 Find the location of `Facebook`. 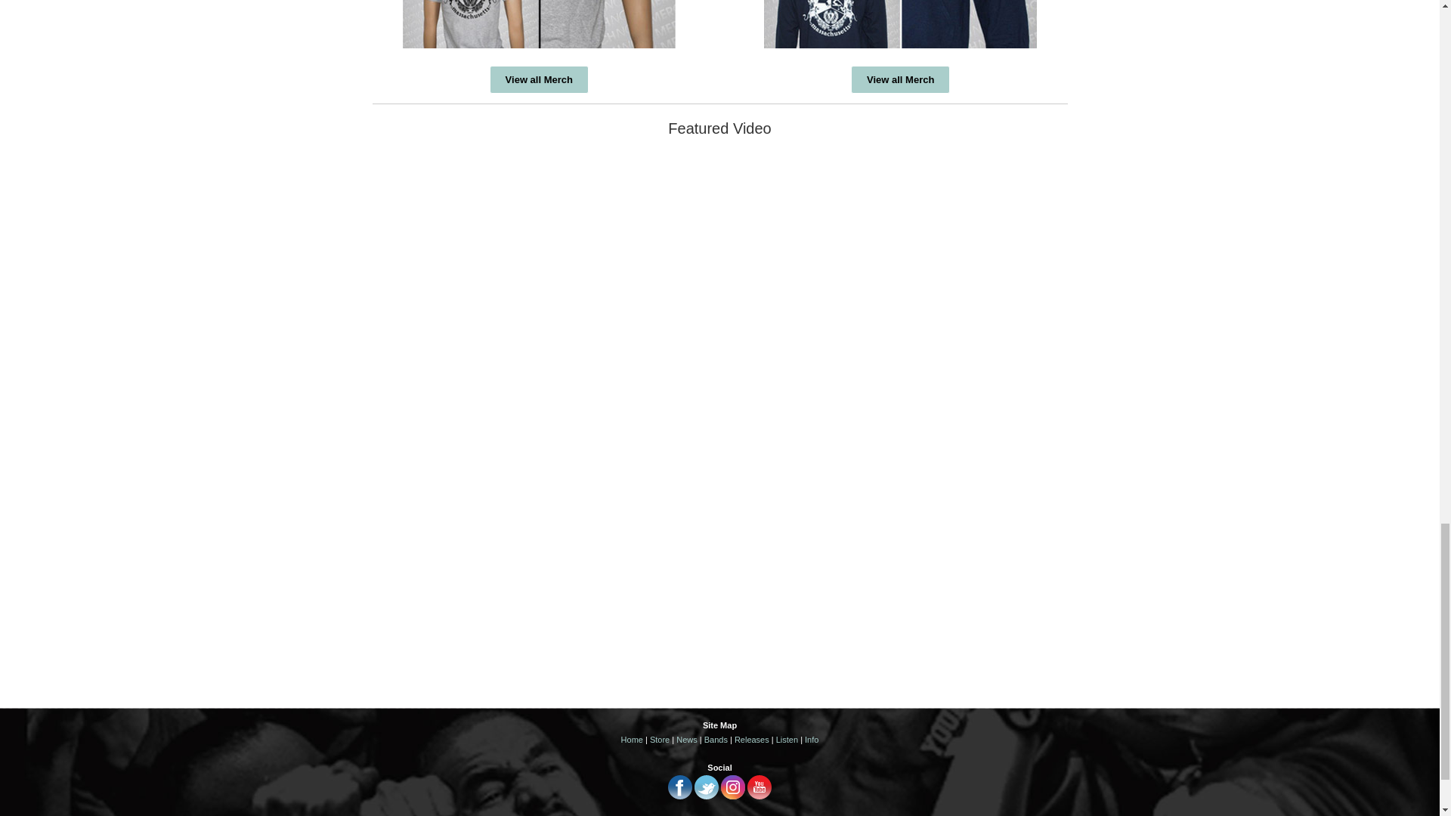

Facebook is located at coordinates (679, 796).